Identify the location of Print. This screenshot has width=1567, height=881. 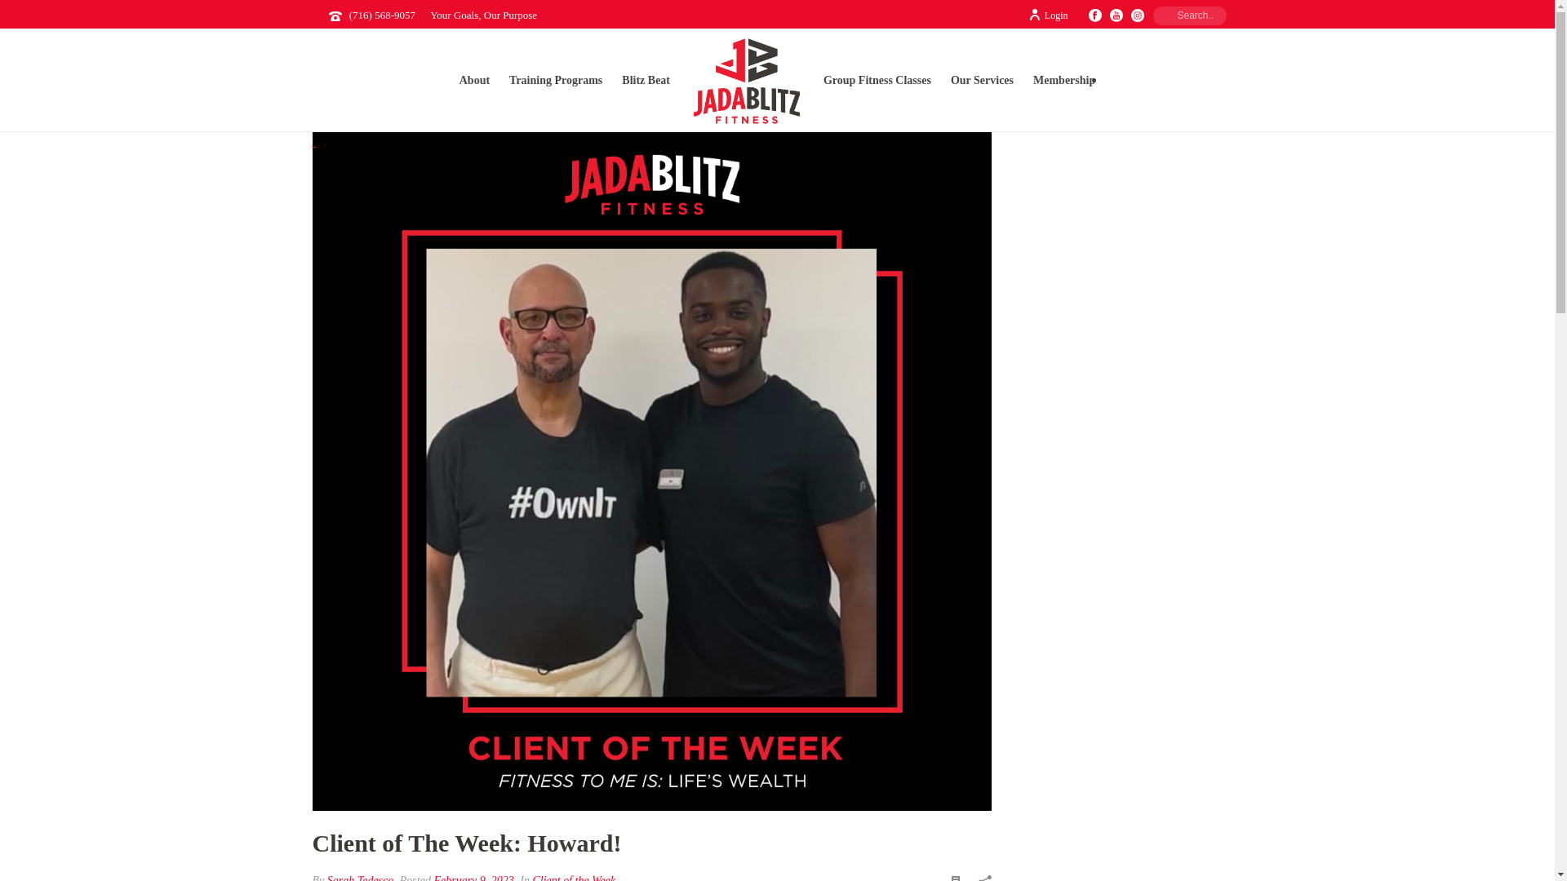
(955, 876).